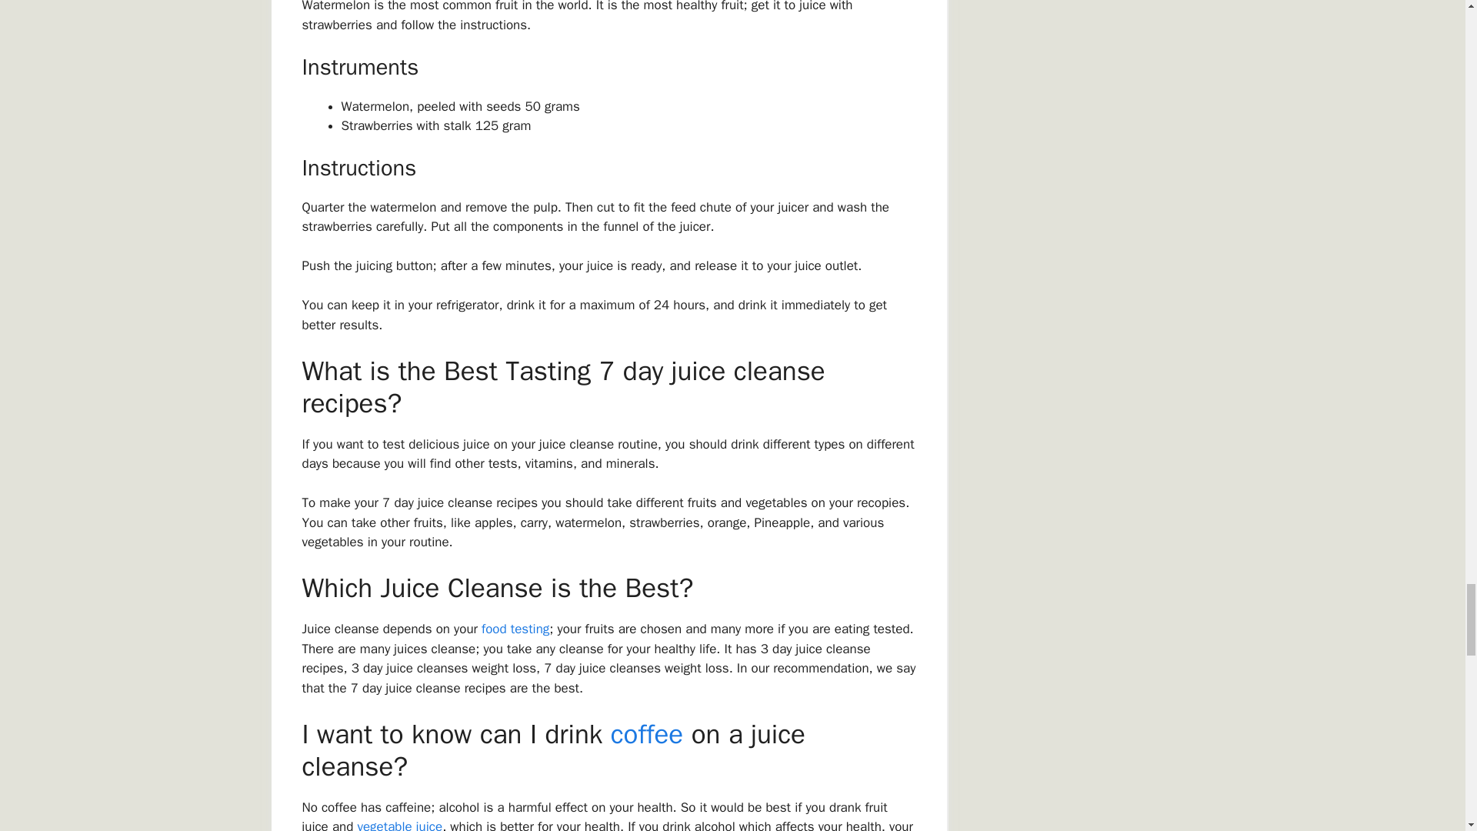 This screenshot has width=1477, height=831. I want to click on coffee, so click(646, 734).